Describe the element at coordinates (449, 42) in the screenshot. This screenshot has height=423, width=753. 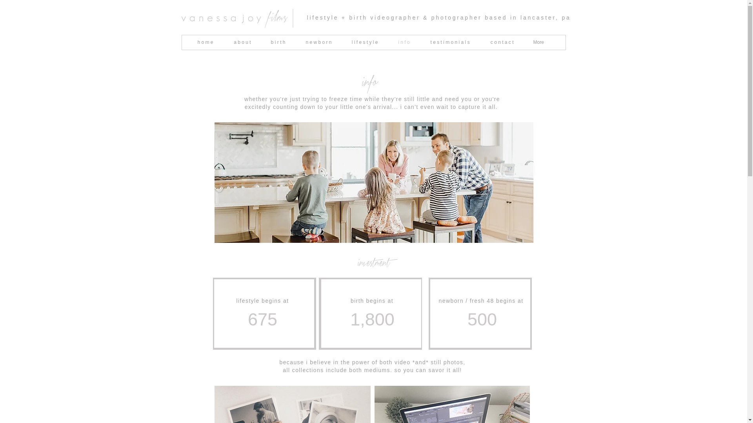
I see `t e s t i m o n i a l s` at that location.